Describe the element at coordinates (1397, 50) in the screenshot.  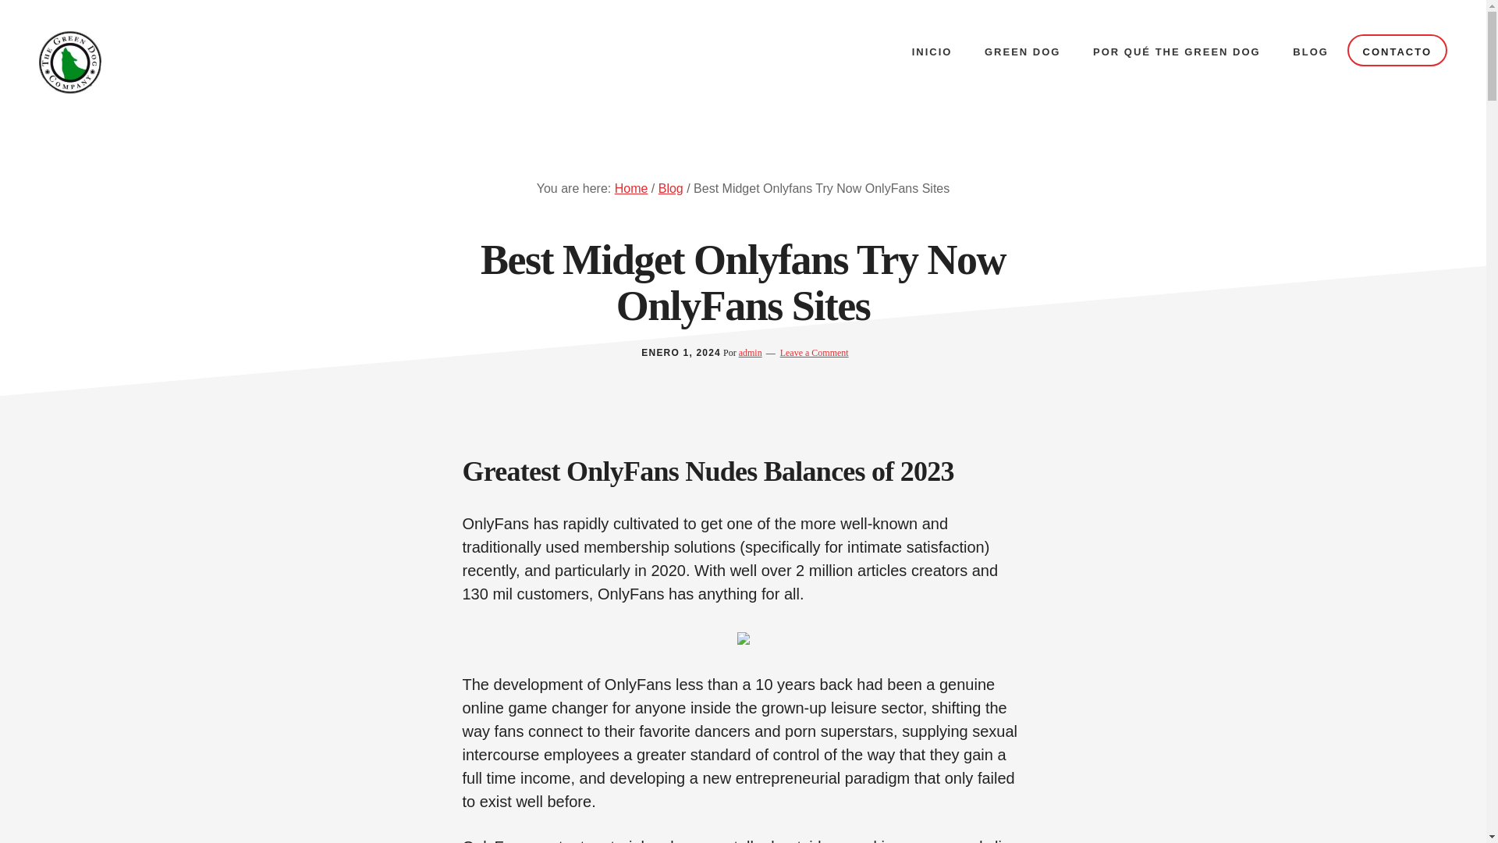
I see `CONTACTO` at that location.